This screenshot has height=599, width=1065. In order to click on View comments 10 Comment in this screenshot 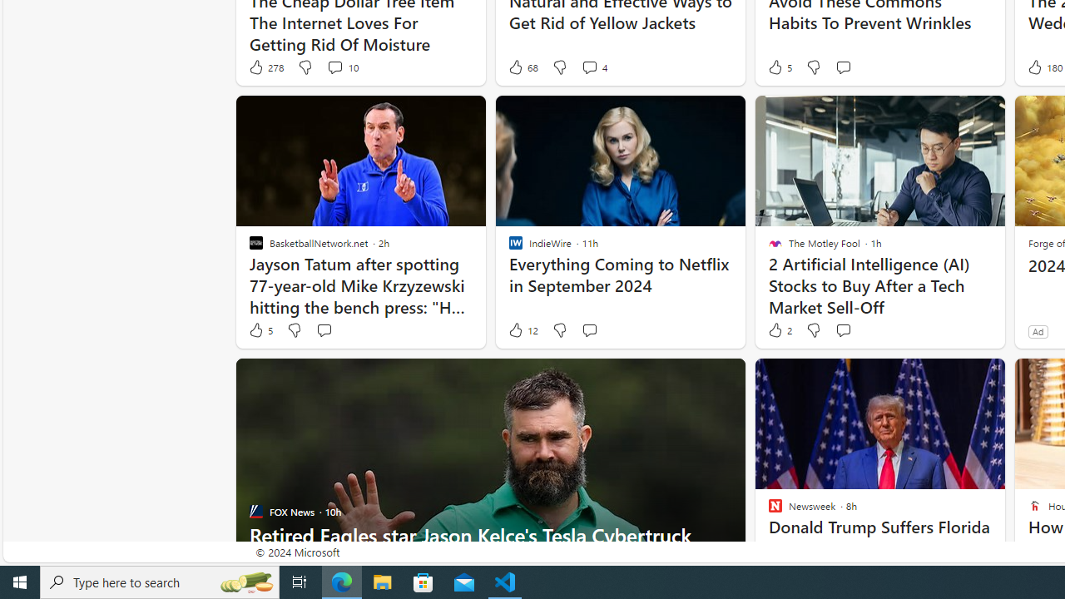, I will do `click(343, 67)`.